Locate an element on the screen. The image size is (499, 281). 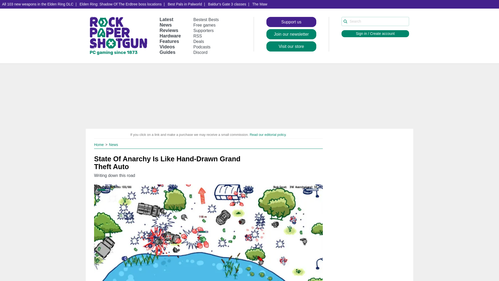
Bestest Bests is located at coordinates (206, 20).